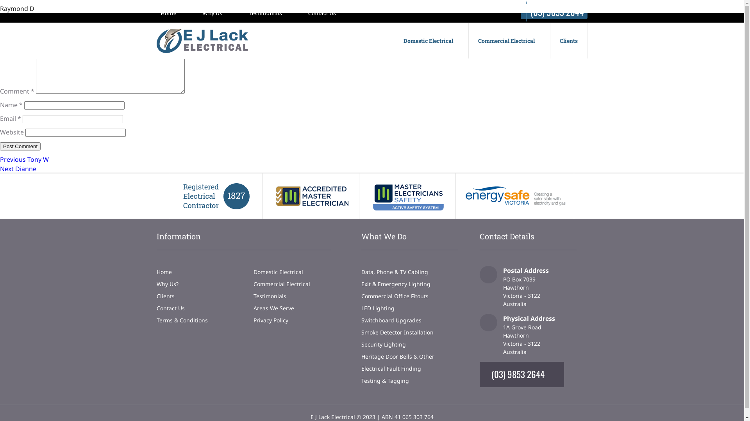  Describe the element at coordinates (384, 345) in the screenshot. I see `Security Lighting` at that location.